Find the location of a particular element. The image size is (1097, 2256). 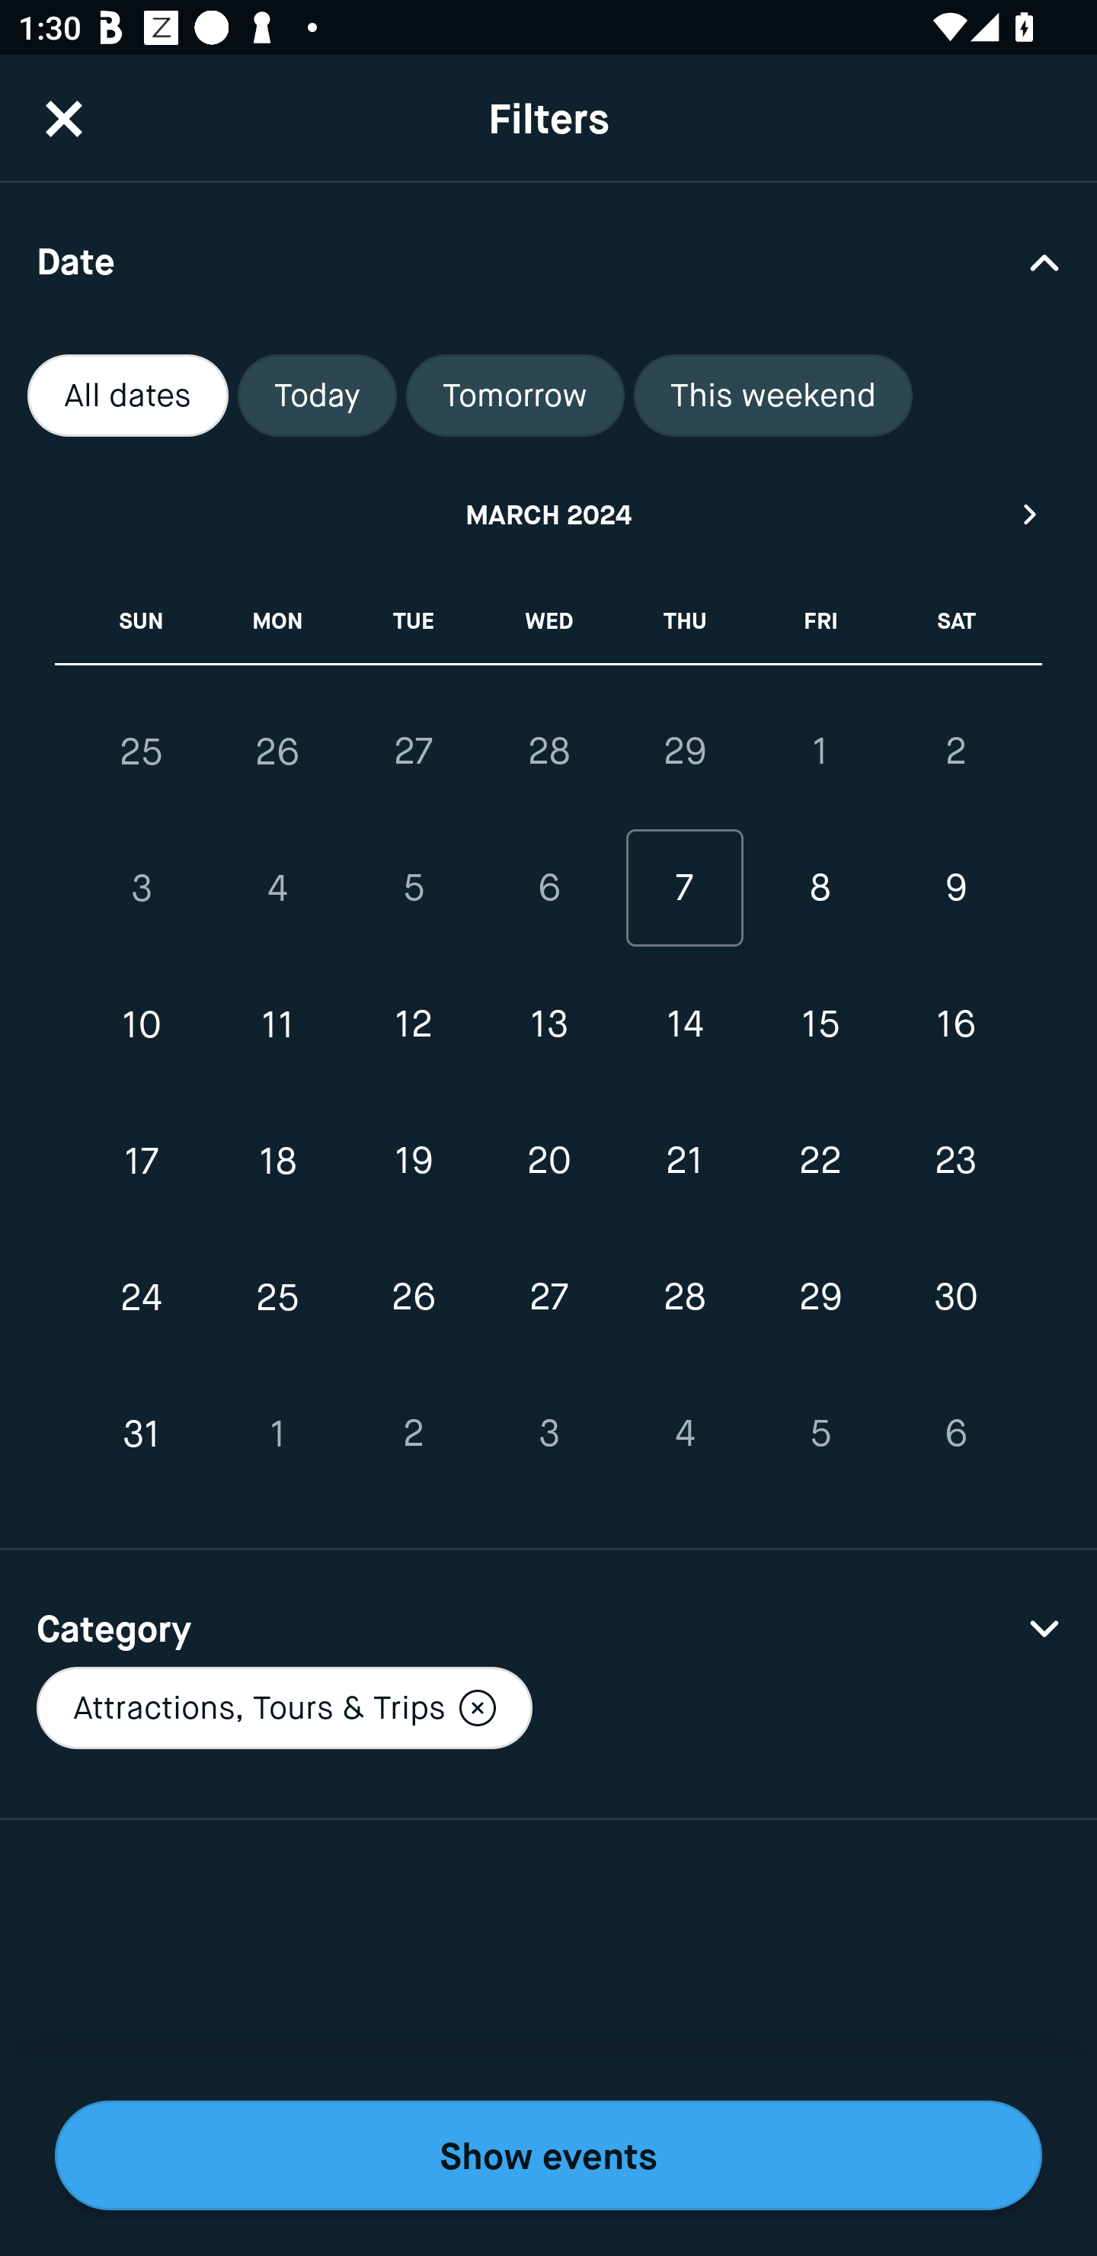

Next is located at coordinates (1031, 514).